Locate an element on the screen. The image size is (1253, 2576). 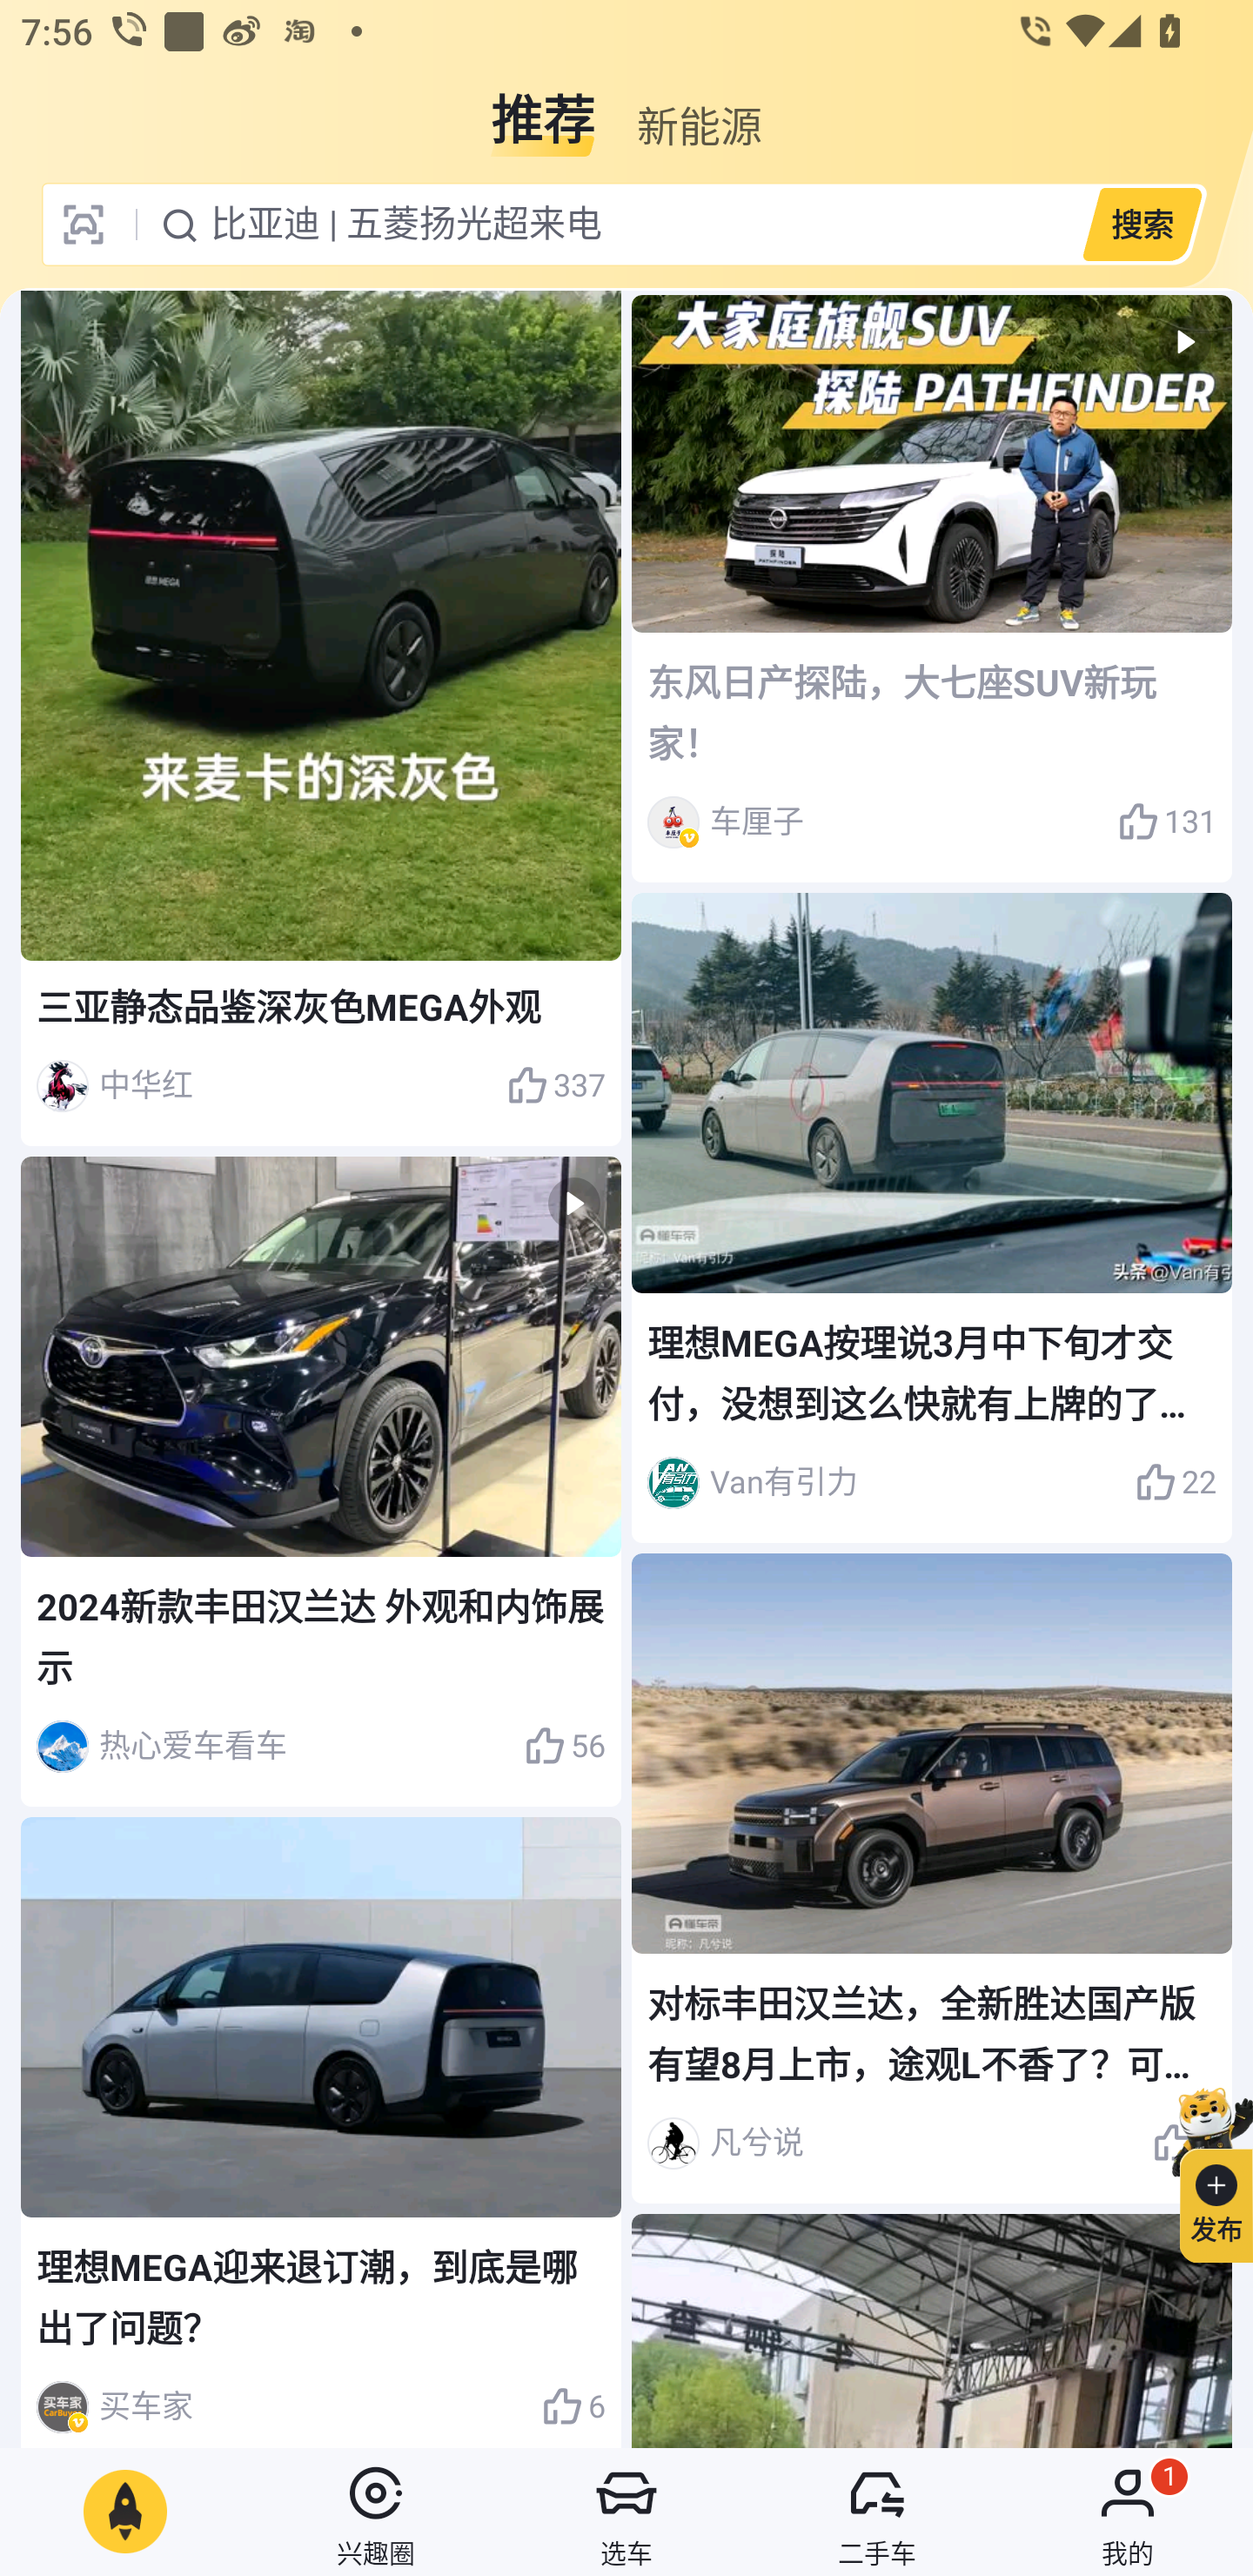
 兴趣圈 is located at coordinates (376, 2512).